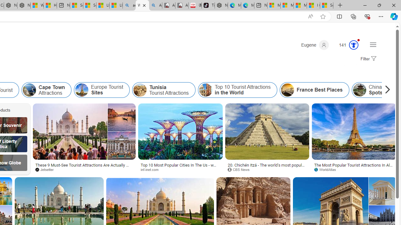 This screenshot has width=401, height=225. I want to click on Jetsetter, so click(46, 169).